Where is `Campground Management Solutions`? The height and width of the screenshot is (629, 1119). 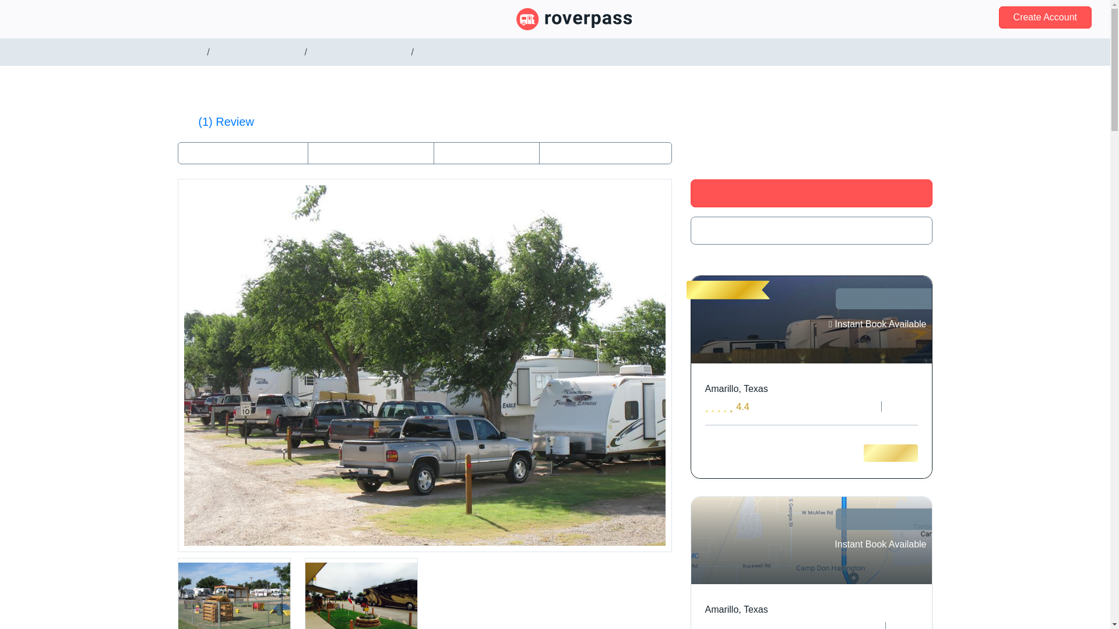
Campground Management Solutions is located at coordinates (260, 19).